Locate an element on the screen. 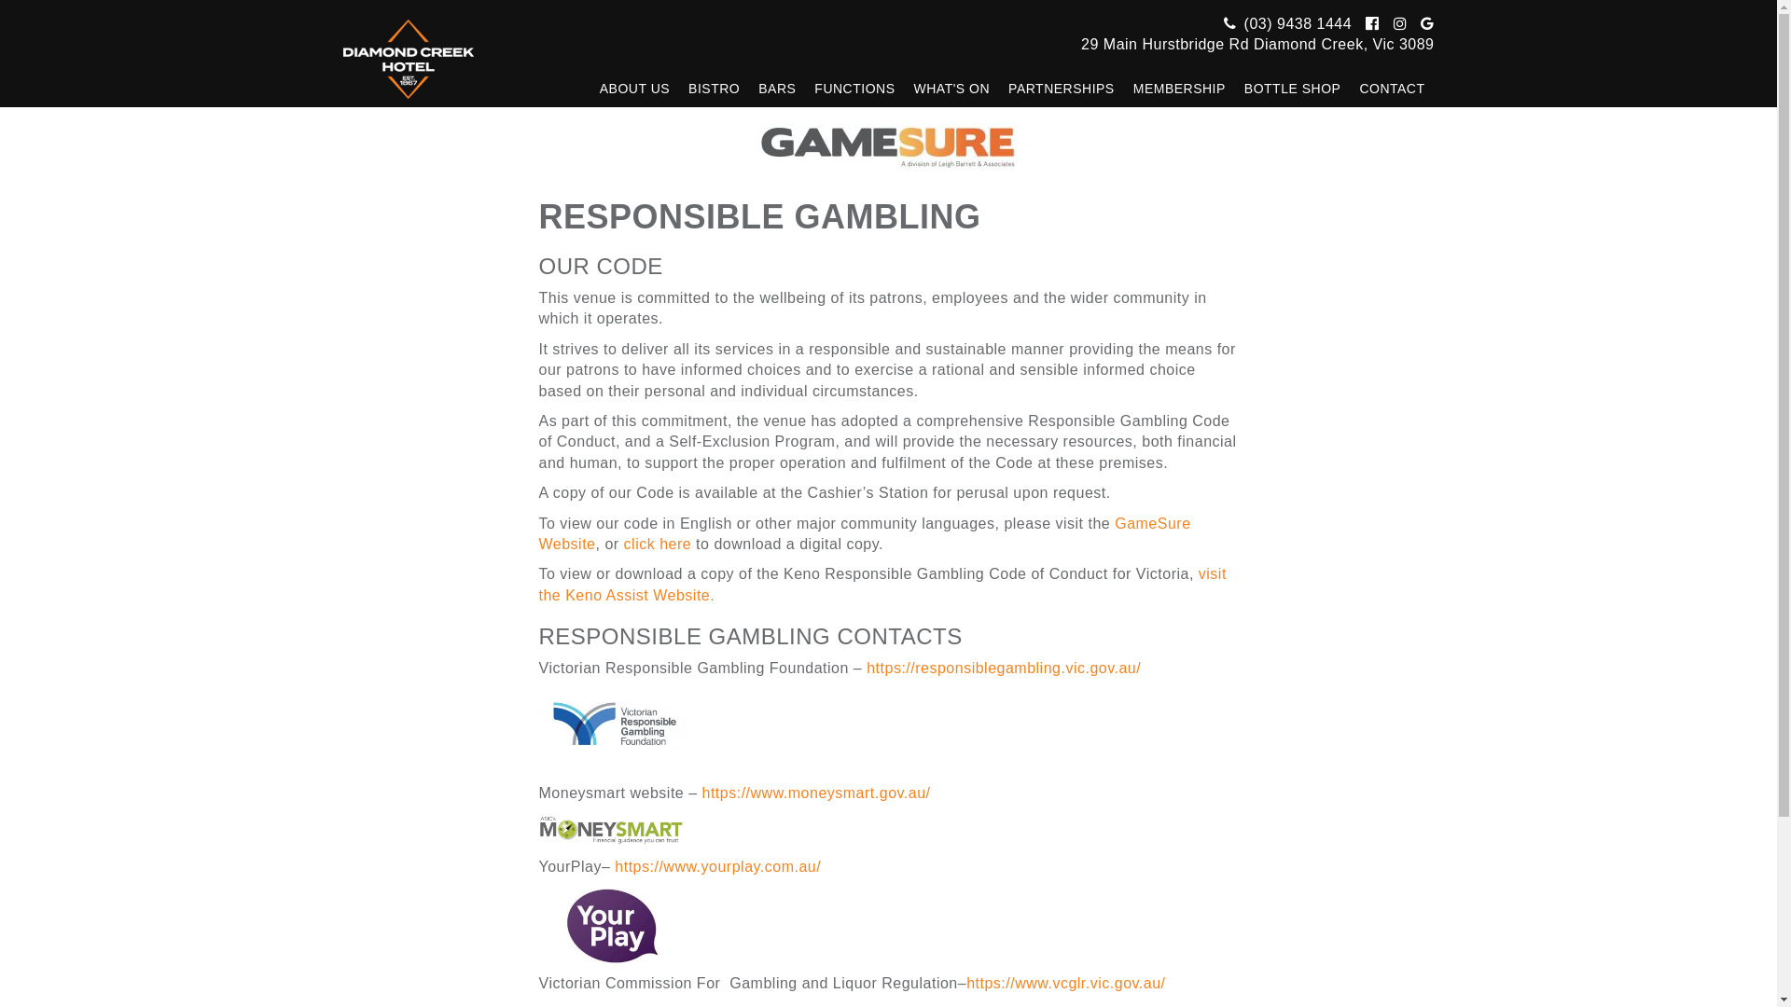 The image size is (1791, 1007). PARTNERSHIPS is located at coordinates (1062, 89).